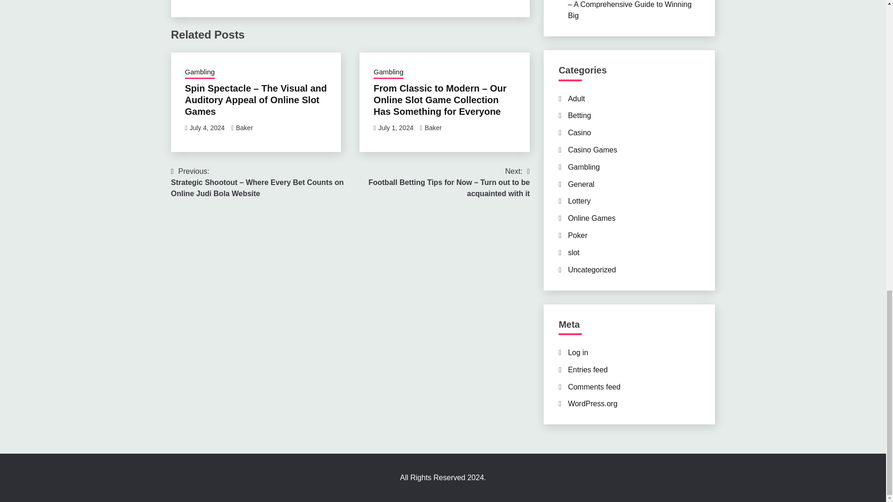 The image size is (893, 502). Describe the element at coordinates (580, 115) in the screenshot. I see `Betting` at that location.